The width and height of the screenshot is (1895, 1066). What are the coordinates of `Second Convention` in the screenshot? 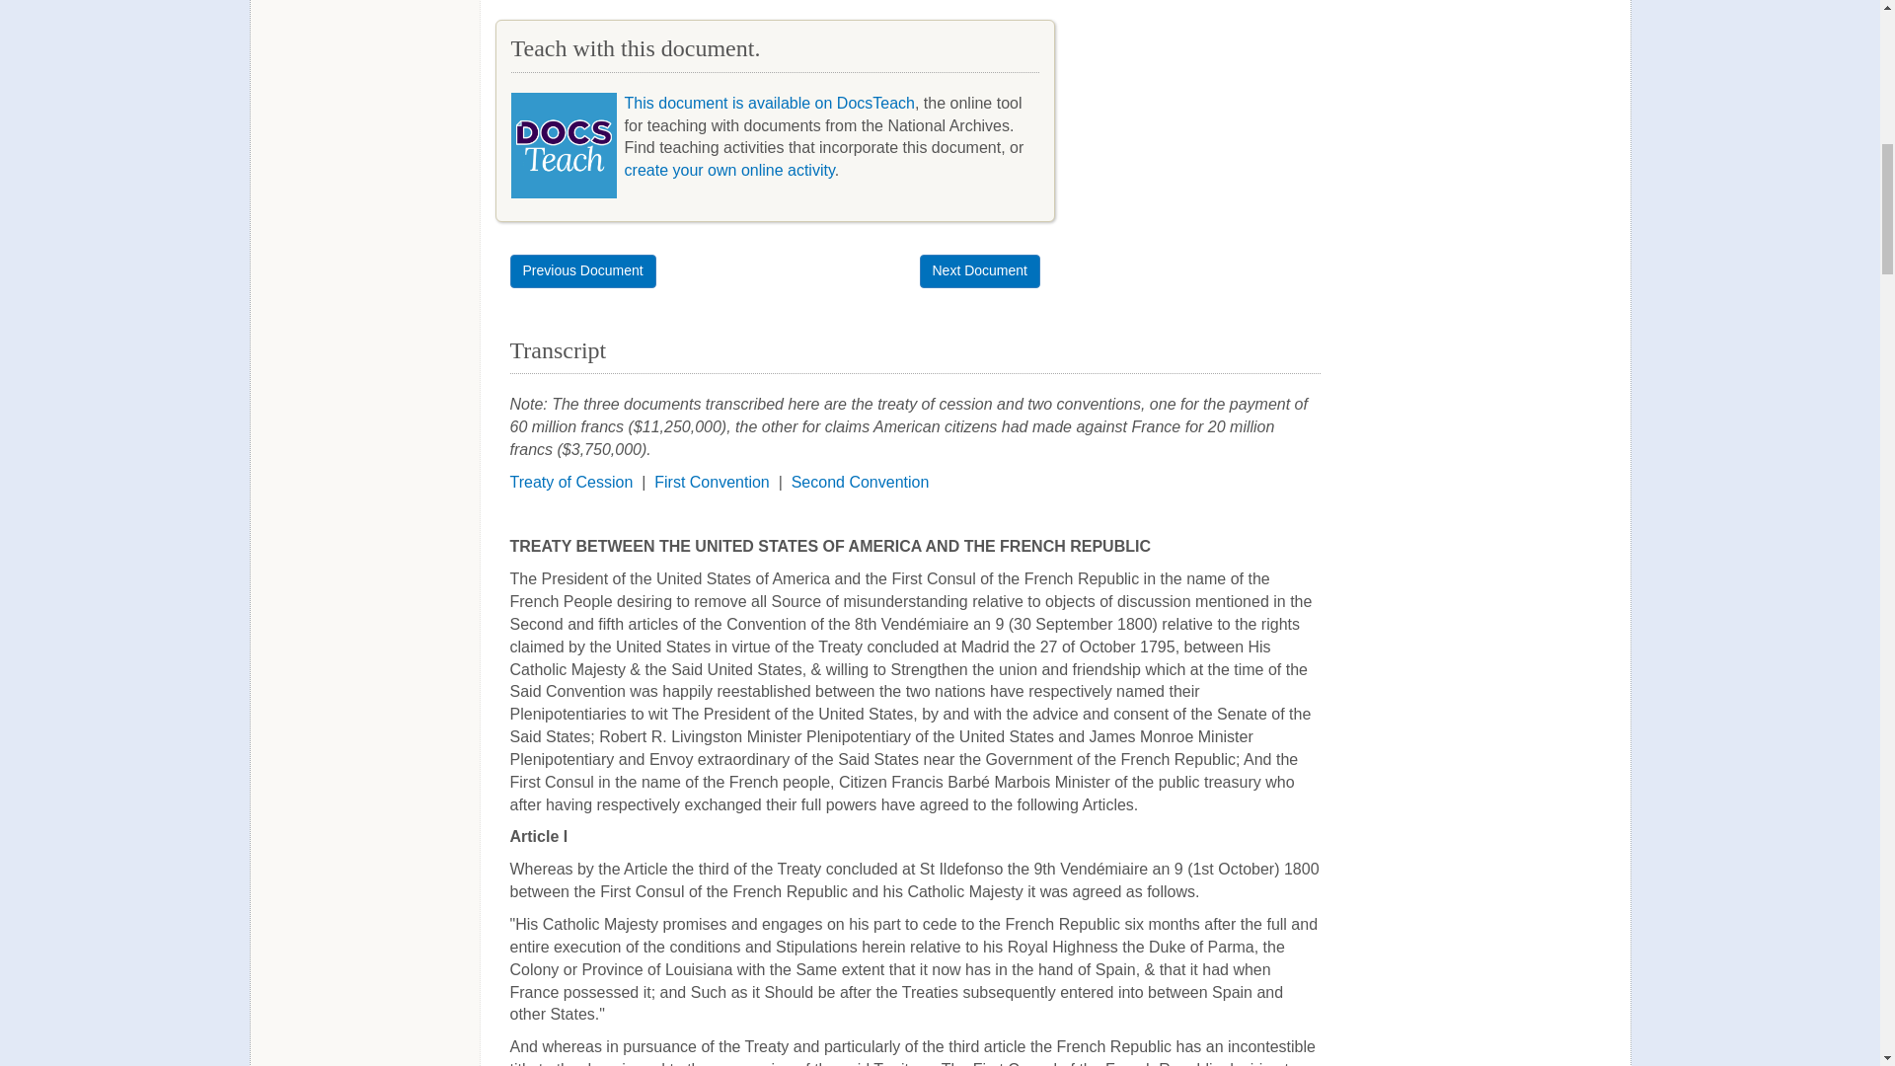 It's located at (861, 482).